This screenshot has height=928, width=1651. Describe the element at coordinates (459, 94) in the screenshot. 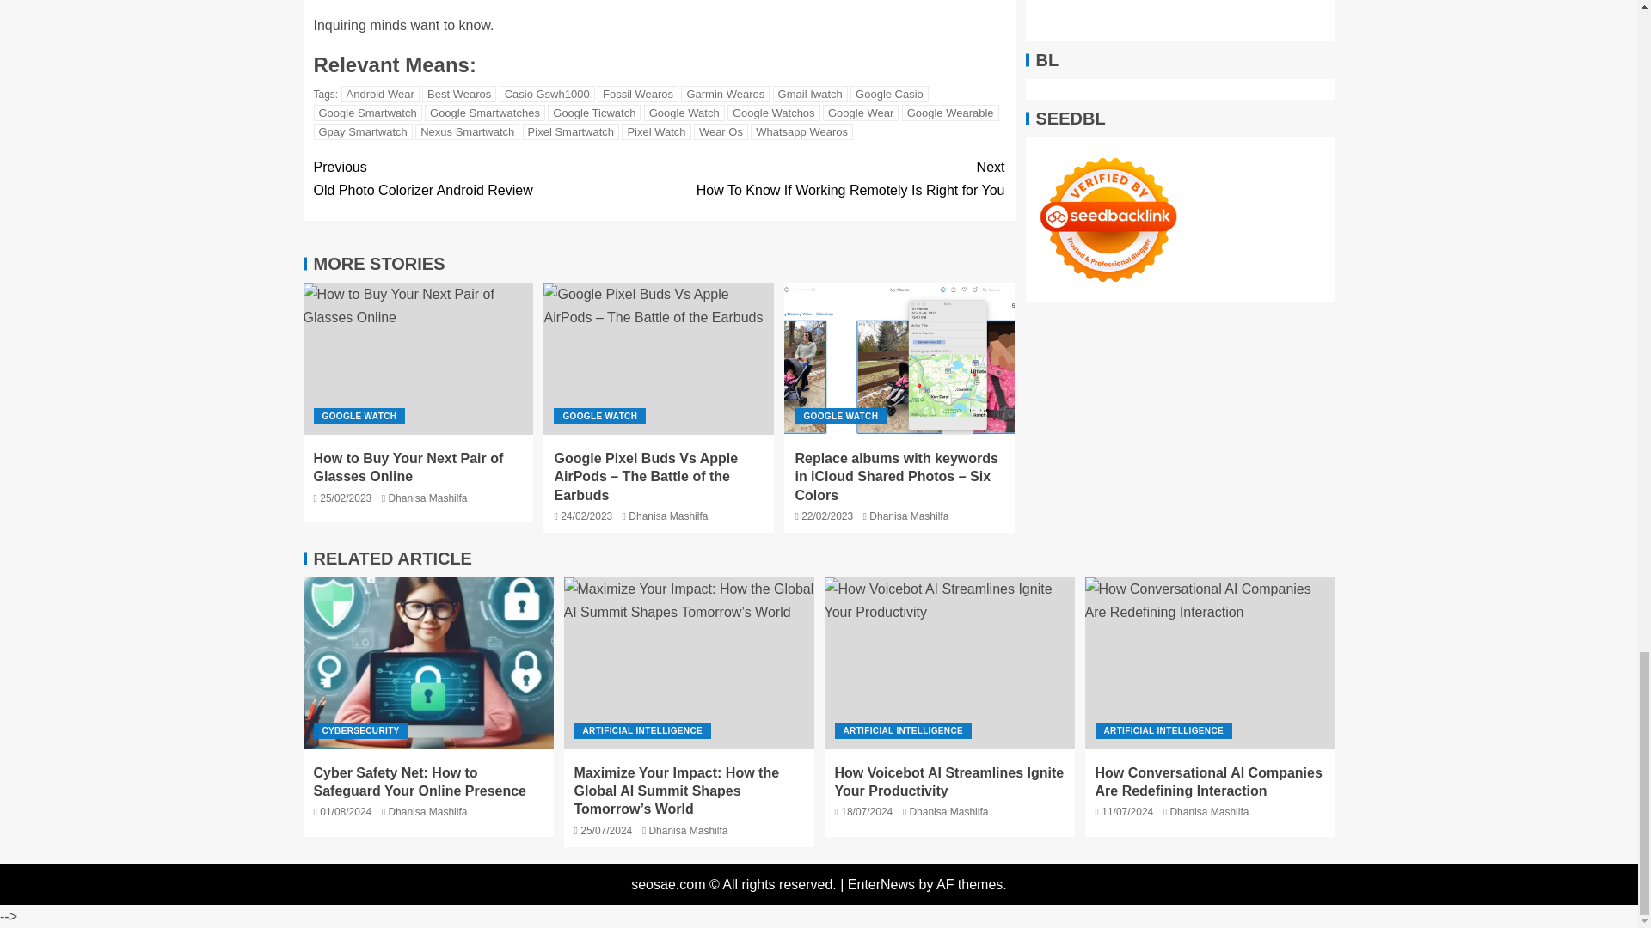

I see `Best Wearos` at that location.